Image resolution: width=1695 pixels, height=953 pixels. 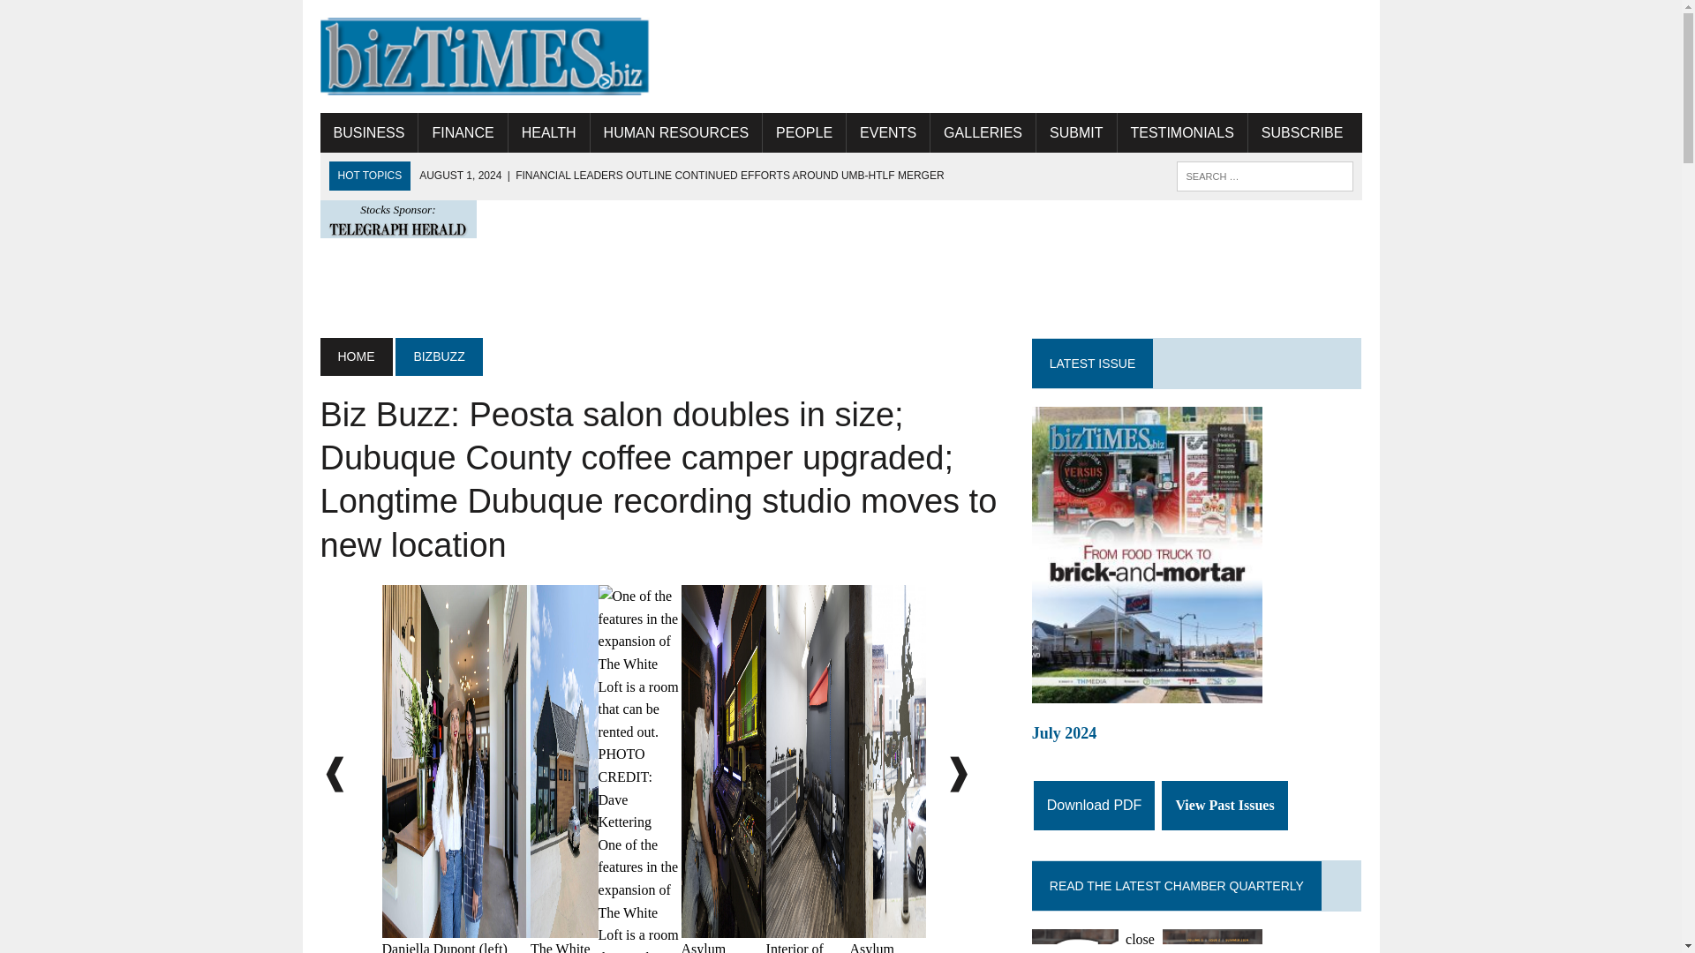 What do you see at coordinates (438, 356) in the screenshot?
I see `BIZBUZZ` at bounding box center [438, 356].